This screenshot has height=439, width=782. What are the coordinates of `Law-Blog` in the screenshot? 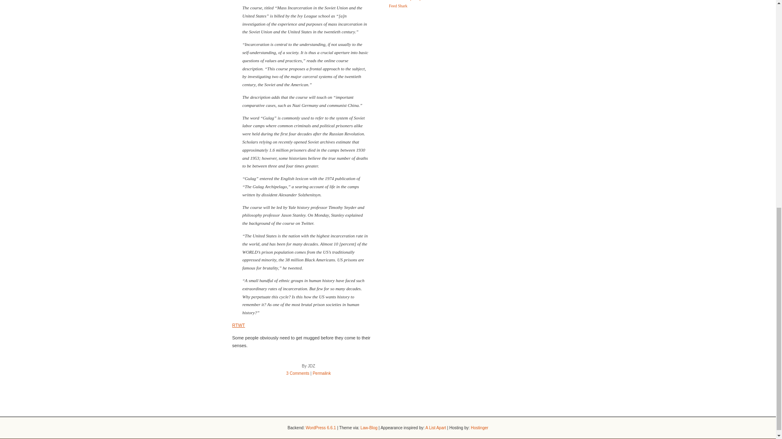 It's located at (369, 428).